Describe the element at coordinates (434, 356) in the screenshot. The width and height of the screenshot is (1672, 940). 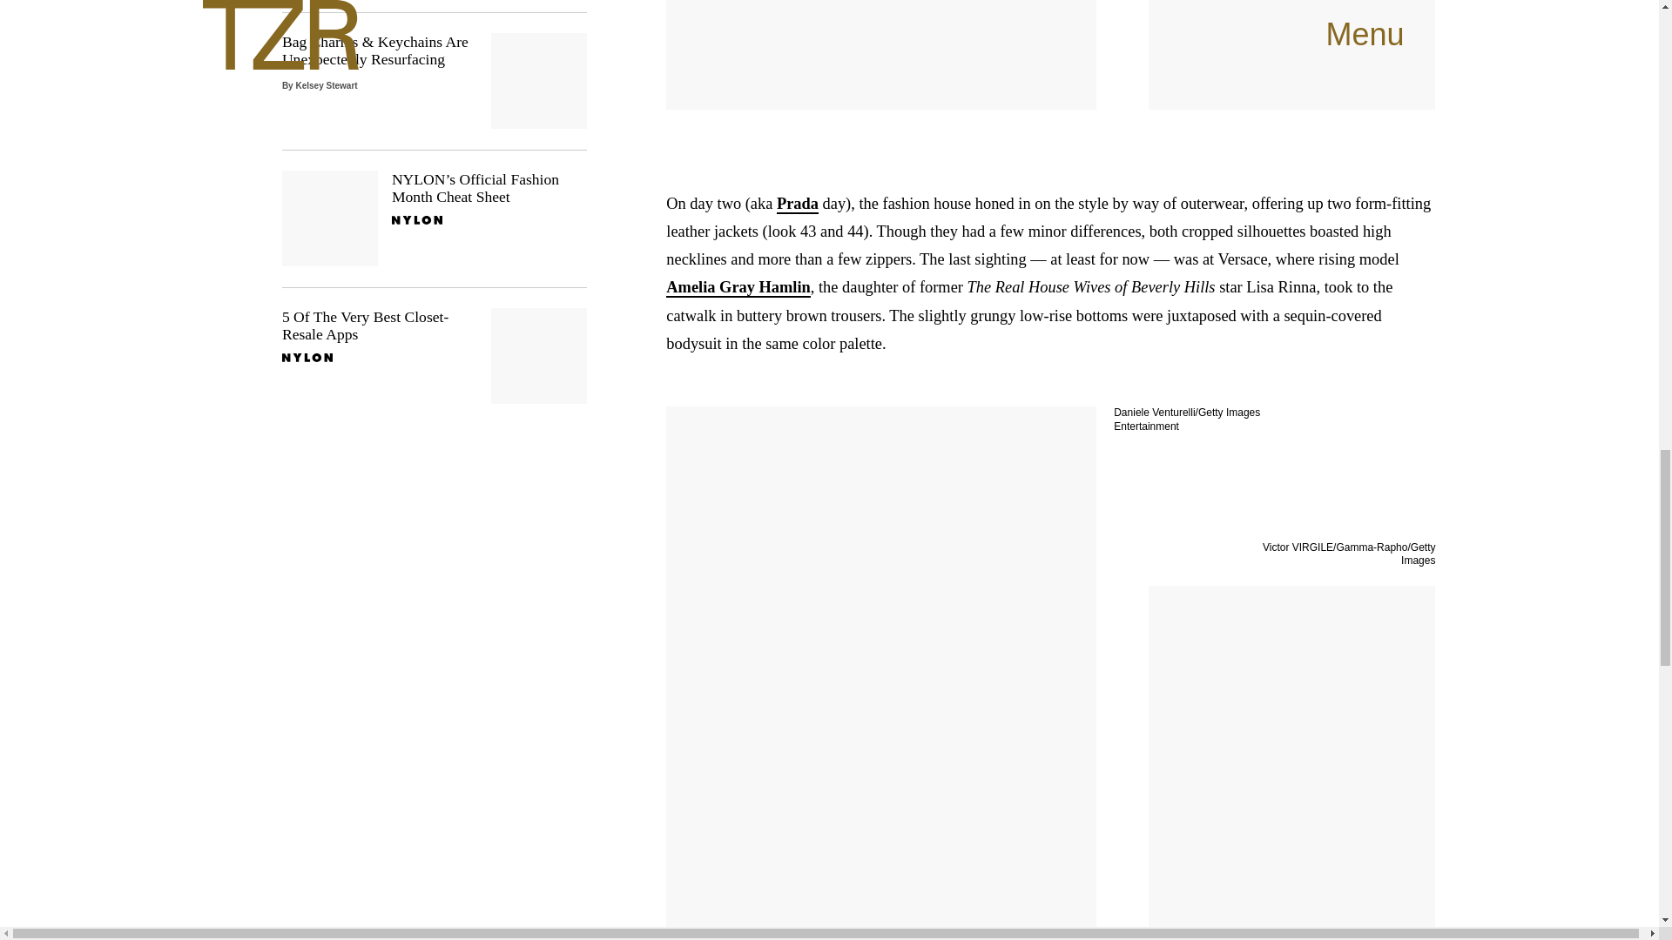
I see `5 Of The Very Best Closet-Resale Apps` at that location.